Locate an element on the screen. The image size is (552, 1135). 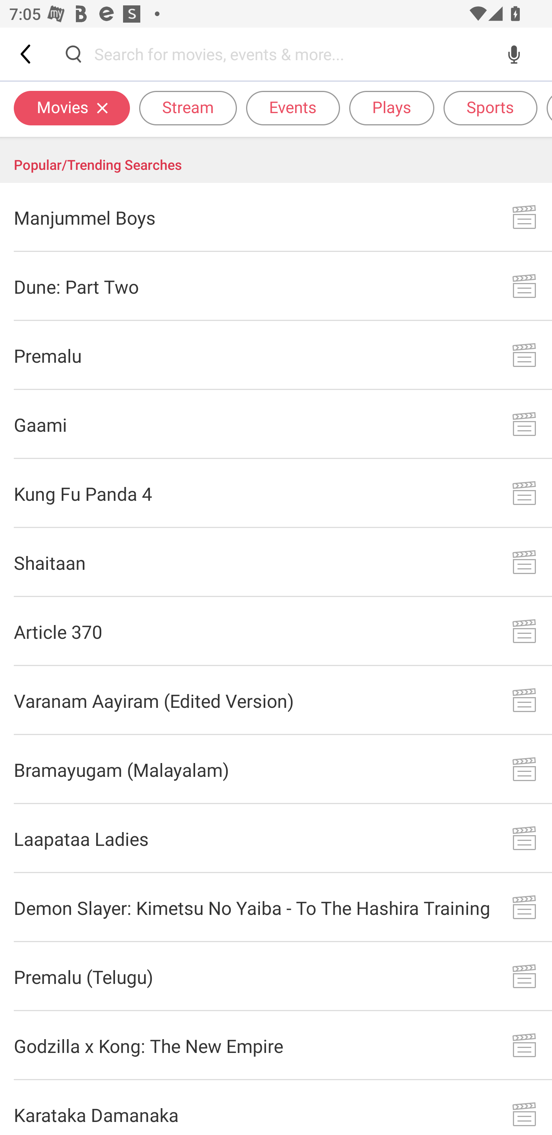
Sports is located at coordinates (490, 107).